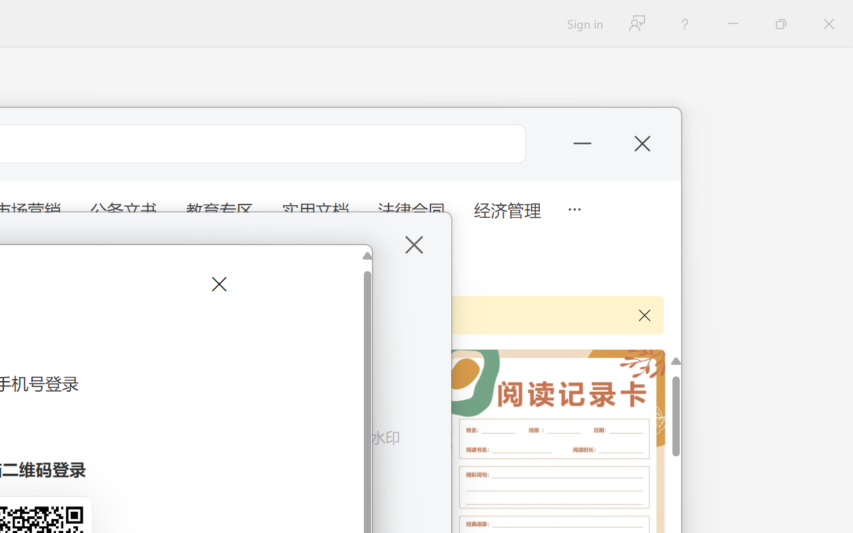 Image resolution: width=853 pixels, height=533 pixels. Describe the element at coordinates (574, 208) in the screenshot. I see `5 more tabs` at that location.